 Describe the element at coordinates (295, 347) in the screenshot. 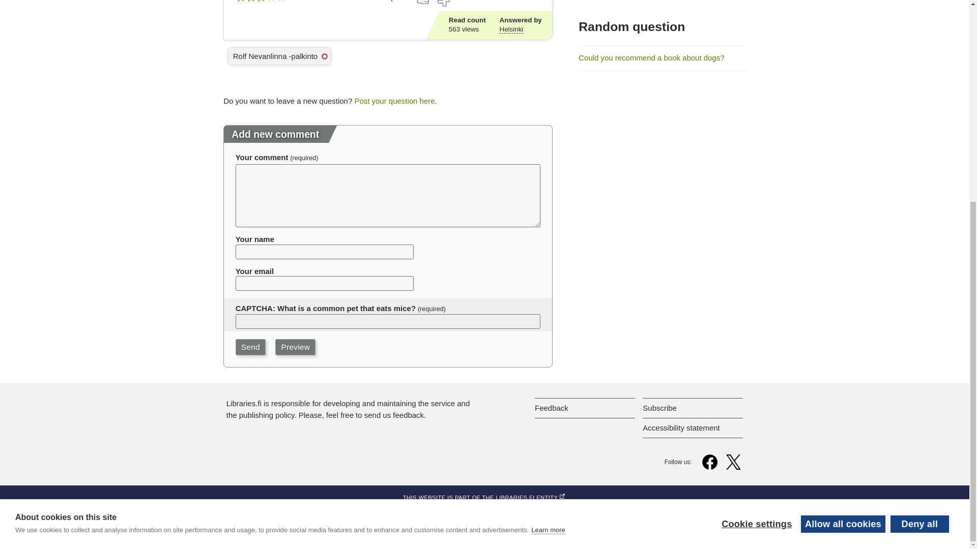

I see `Preview` at that location.